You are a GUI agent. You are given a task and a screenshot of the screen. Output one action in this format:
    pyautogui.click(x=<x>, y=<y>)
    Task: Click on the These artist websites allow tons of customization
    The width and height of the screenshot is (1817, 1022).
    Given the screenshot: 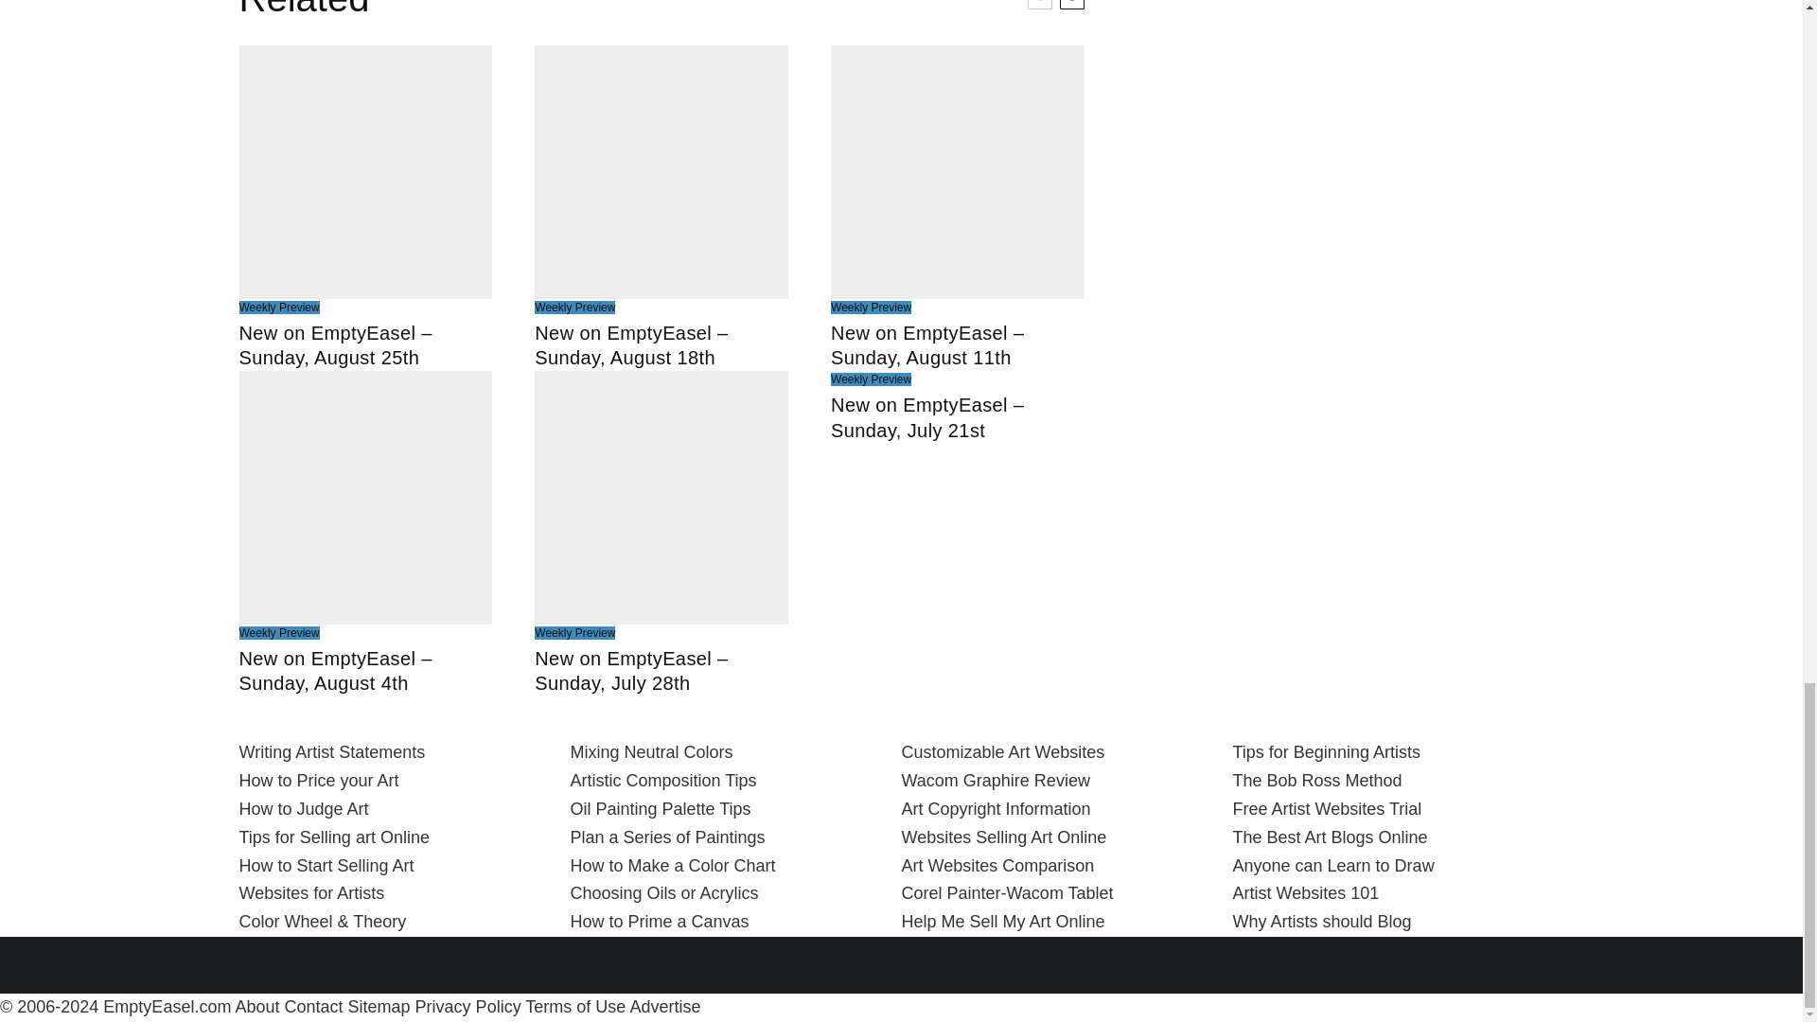 What is the action you would take?
    pyautogui.click(x=1003, y=751)
    